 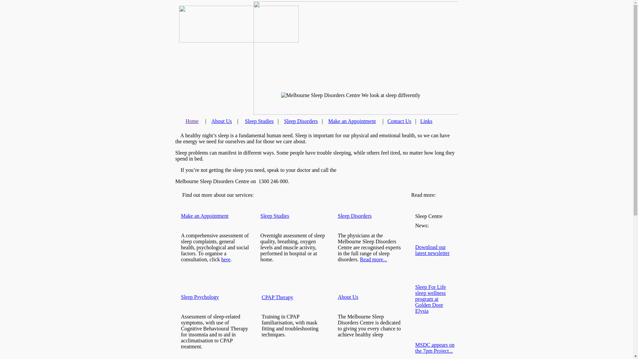 I want to click on About Us, so click(x=348, y=297).